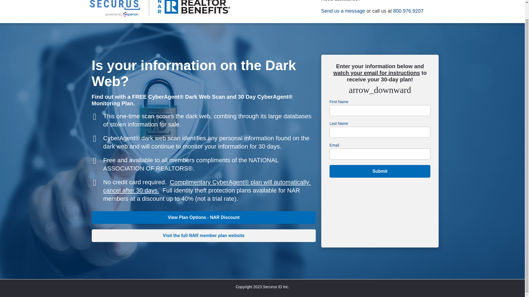 The image size is (529, 297). I want to click on View Plan Options - NAR Discount, so click(203, 217).